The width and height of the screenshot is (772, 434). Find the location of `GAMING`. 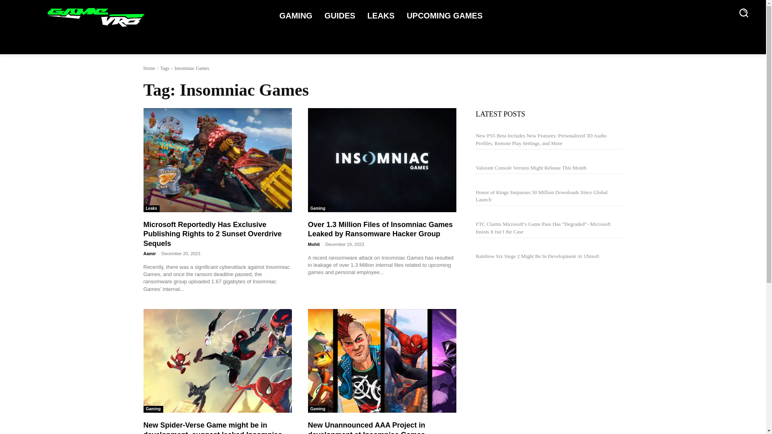

GAMING is located at coordinates (298, 12).